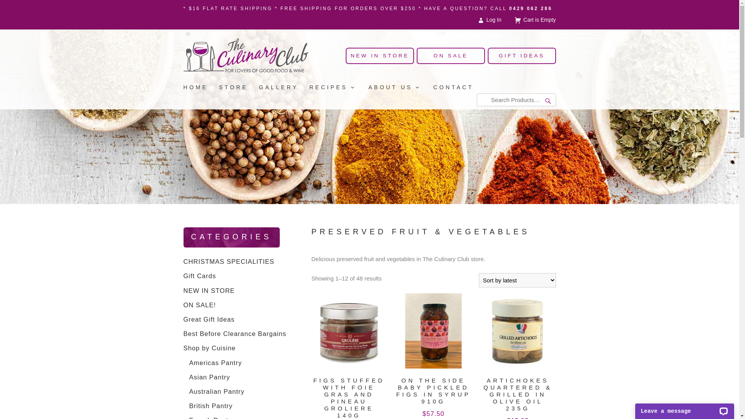 The height and width of the screenshot is (419, 745). I want to click on ON SALE!, so click(199, 305).